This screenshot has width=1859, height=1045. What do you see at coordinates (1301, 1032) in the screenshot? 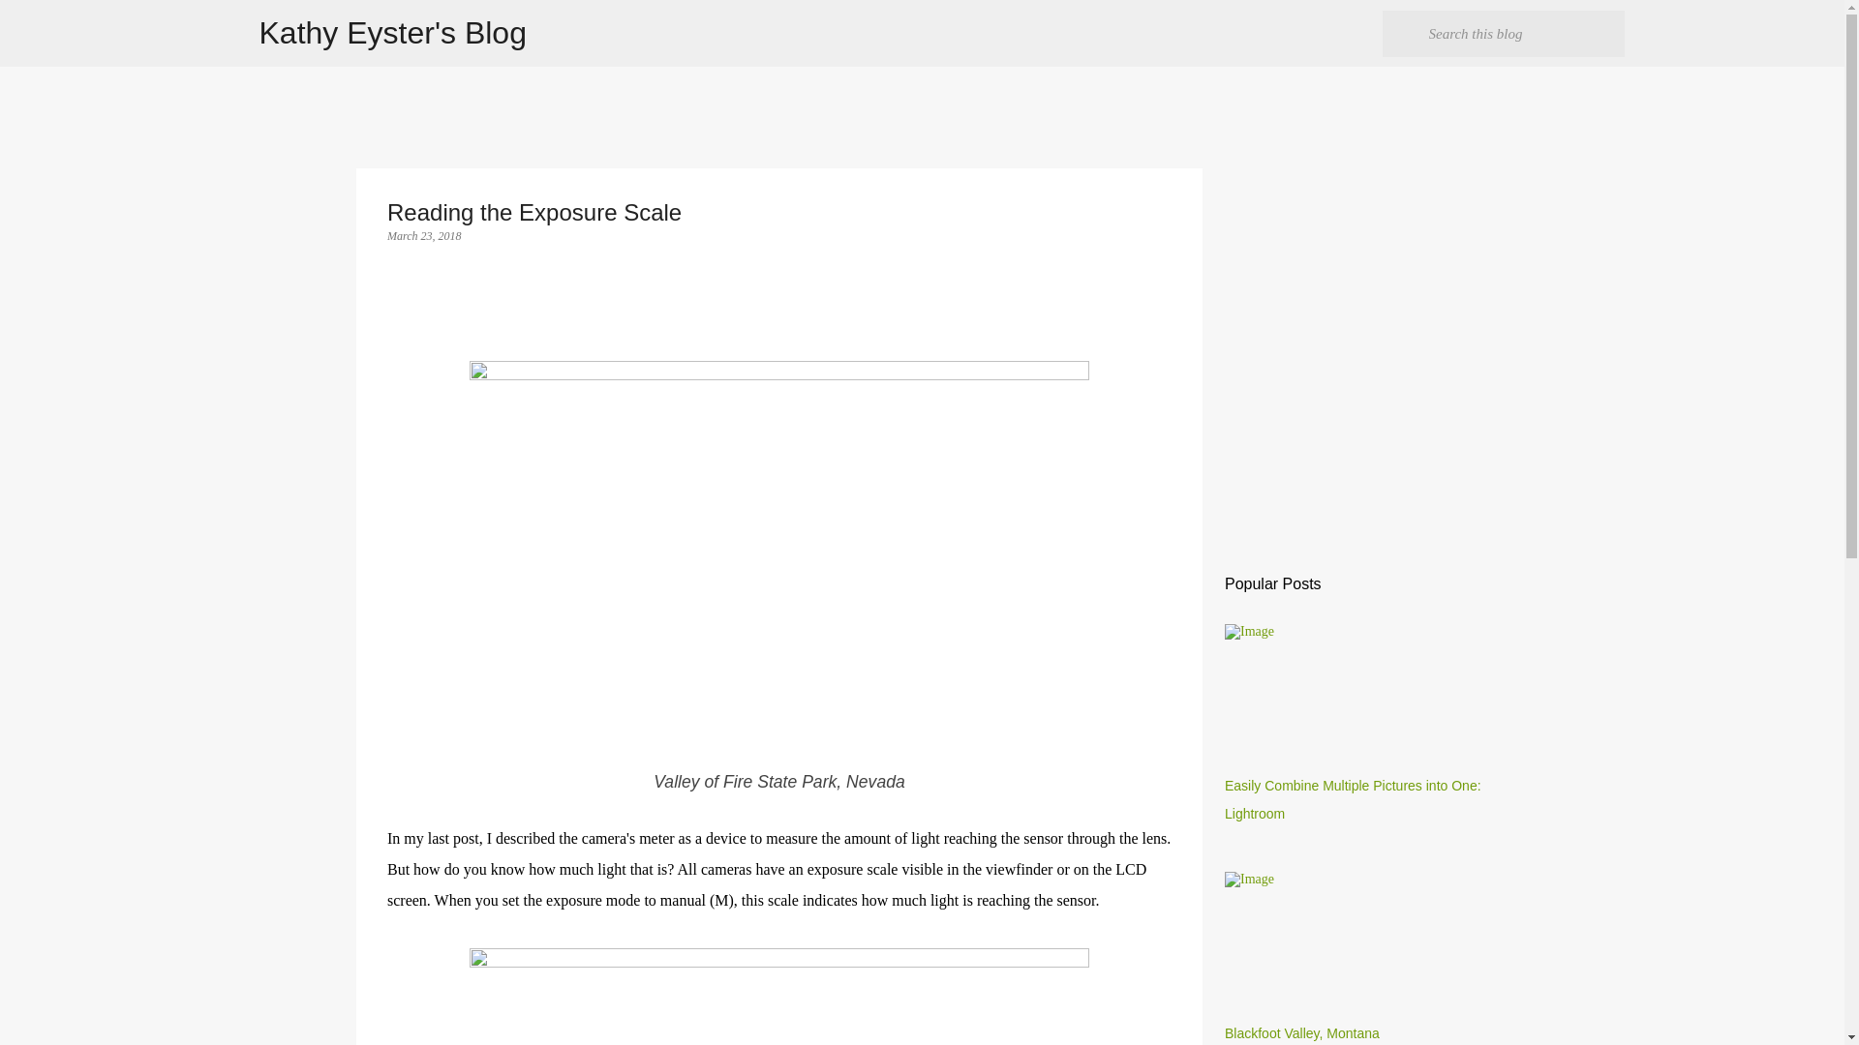
I see `Blackfoot Valley, Montana` at bounding box center [1301, 1032].